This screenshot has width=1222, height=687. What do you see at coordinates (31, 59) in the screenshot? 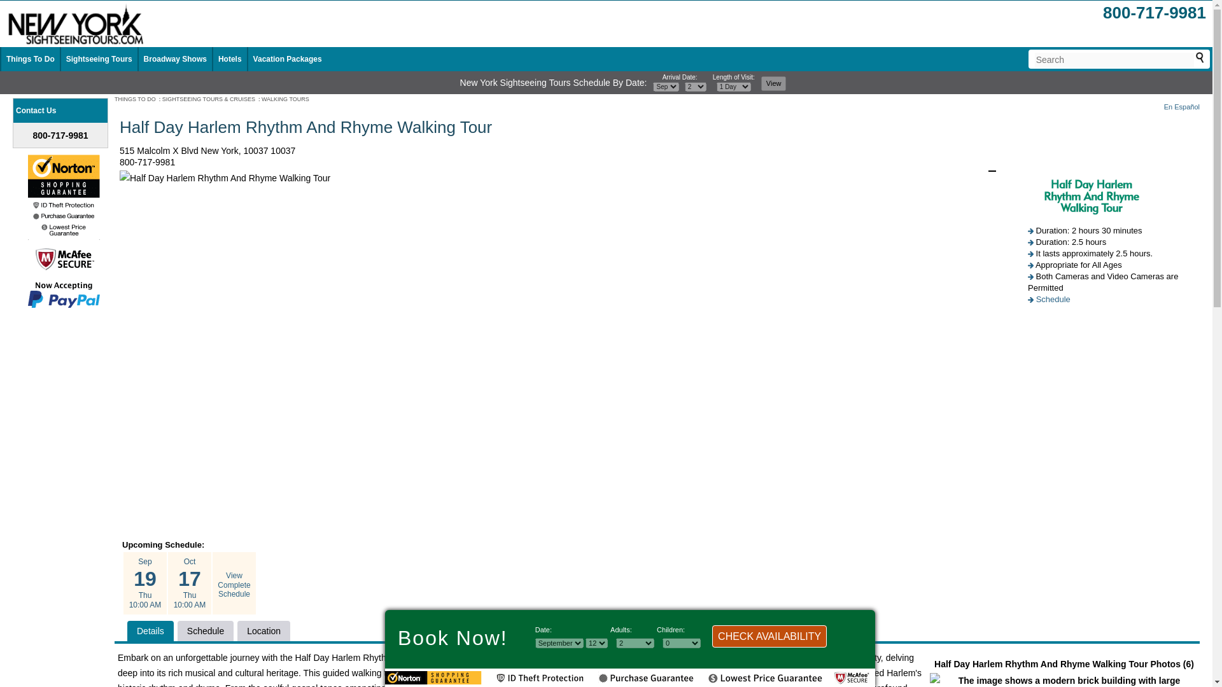
I see `Things To Do` at bounding box center [31, 59].